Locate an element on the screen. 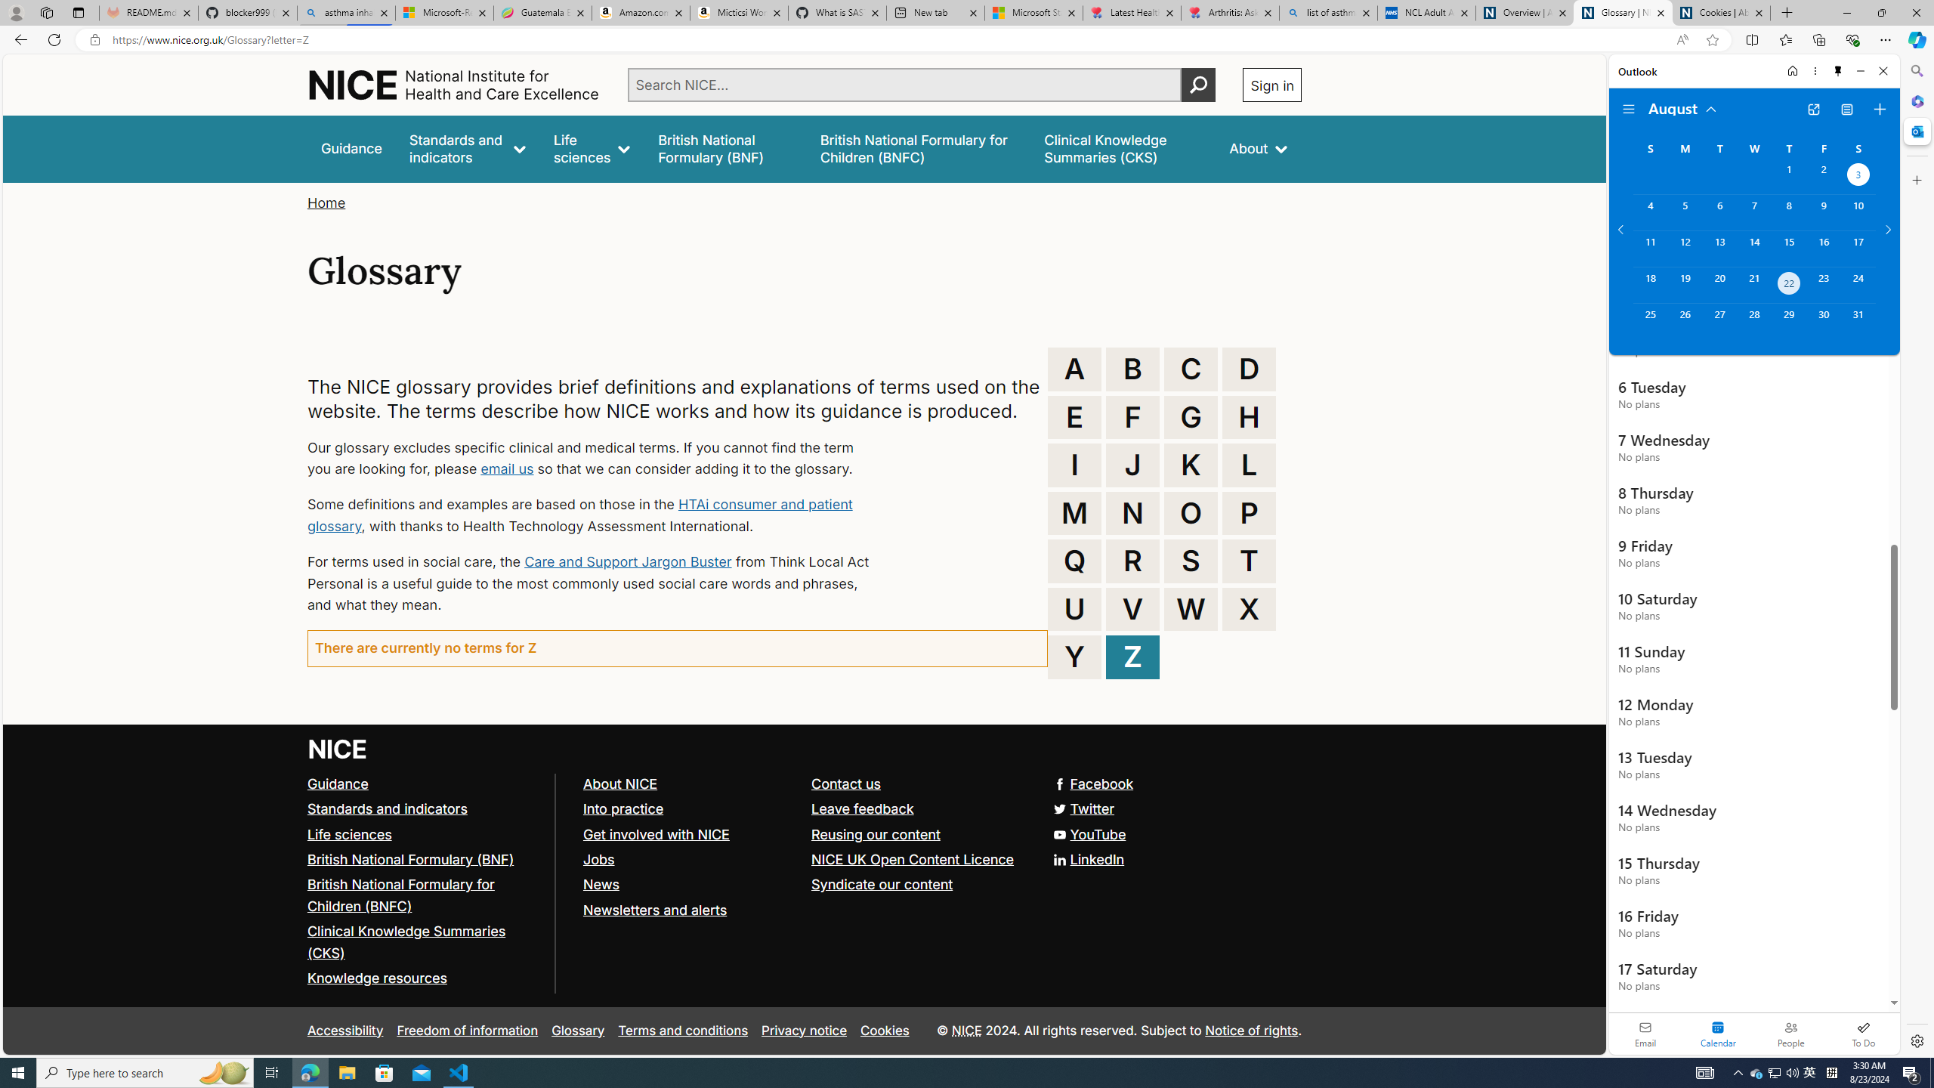 This screenshot has width=1934, height=1088. Glossary | NICE is located at coordinates (1624, 13).